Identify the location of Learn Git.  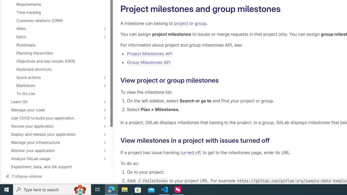
(52, 102).